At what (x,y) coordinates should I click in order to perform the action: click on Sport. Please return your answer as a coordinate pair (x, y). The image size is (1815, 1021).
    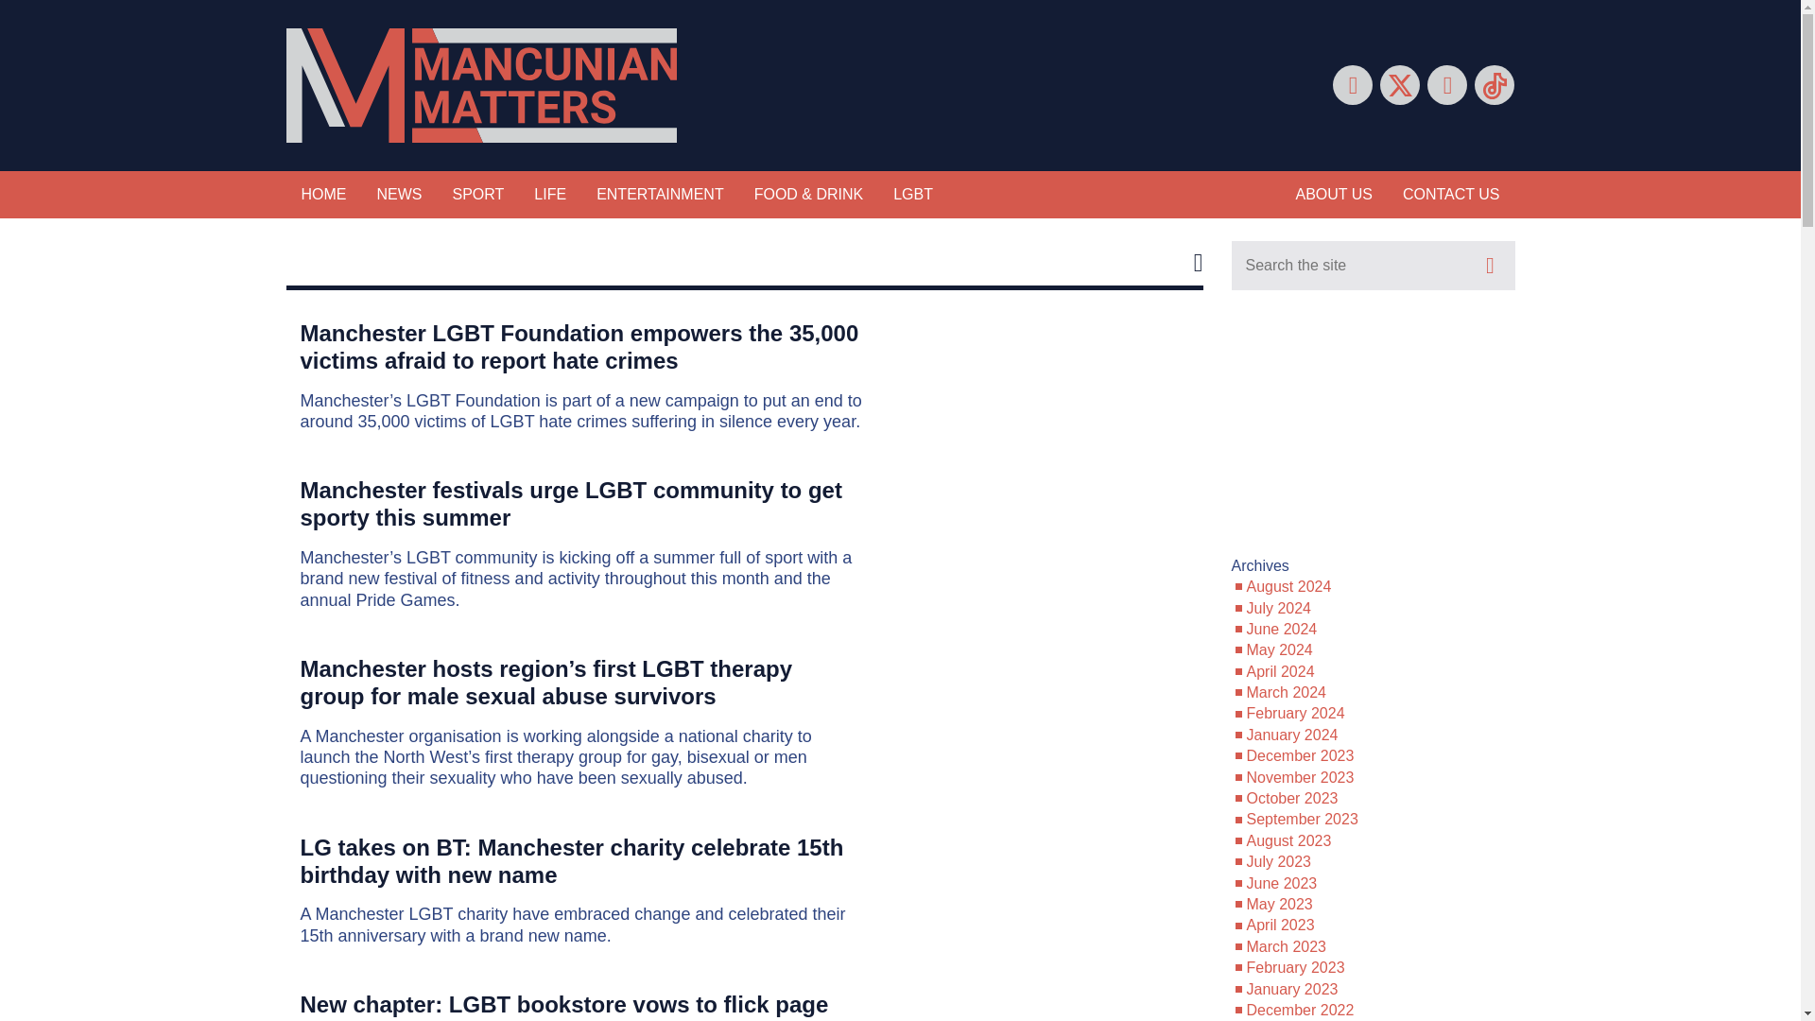
    Looking at the image, I should click on (478, 195).